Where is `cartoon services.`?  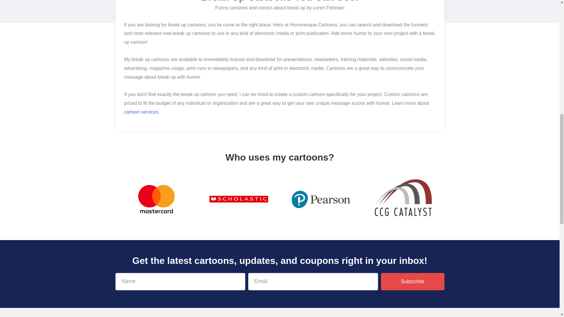 cartoon services. is located at coordinates (142, 112).